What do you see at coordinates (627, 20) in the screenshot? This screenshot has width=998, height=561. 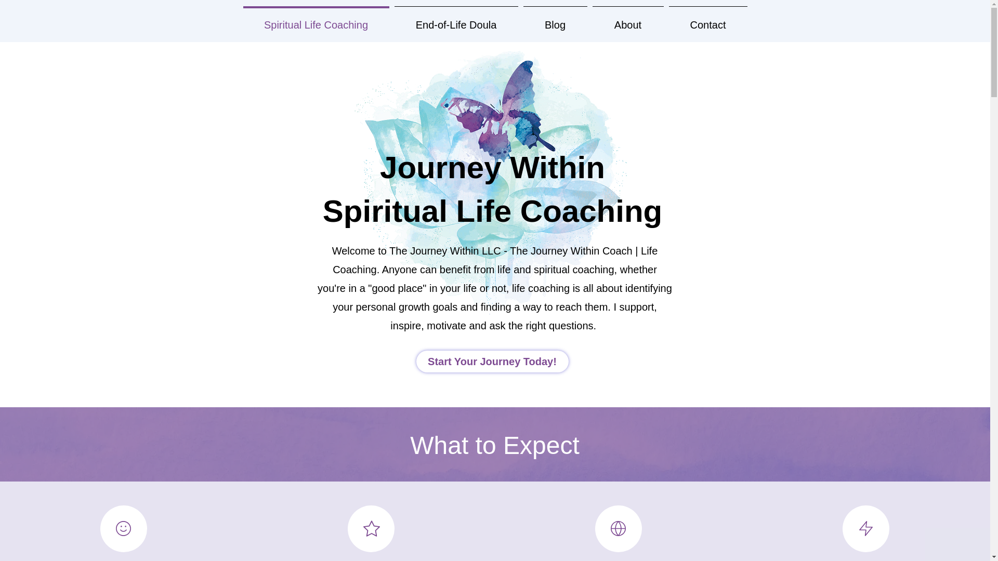 I see `About` at bounding box center [627, 20].